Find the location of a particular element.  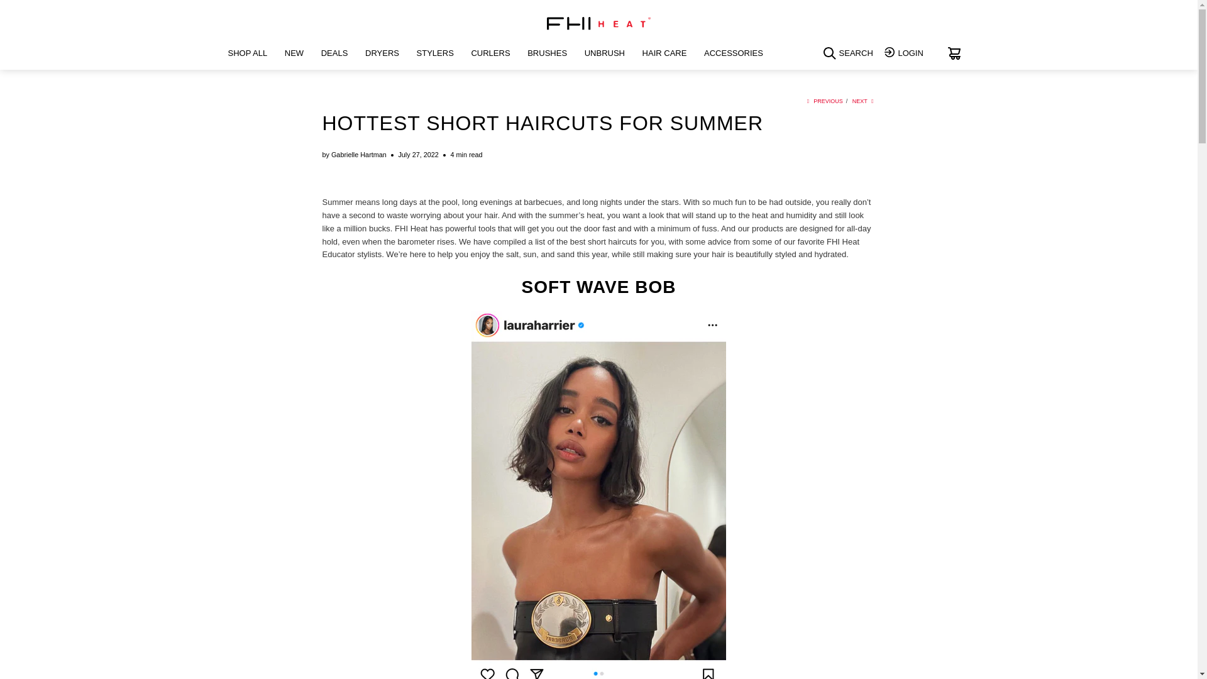

UNBRUSH is located at coordinates (605, 54).